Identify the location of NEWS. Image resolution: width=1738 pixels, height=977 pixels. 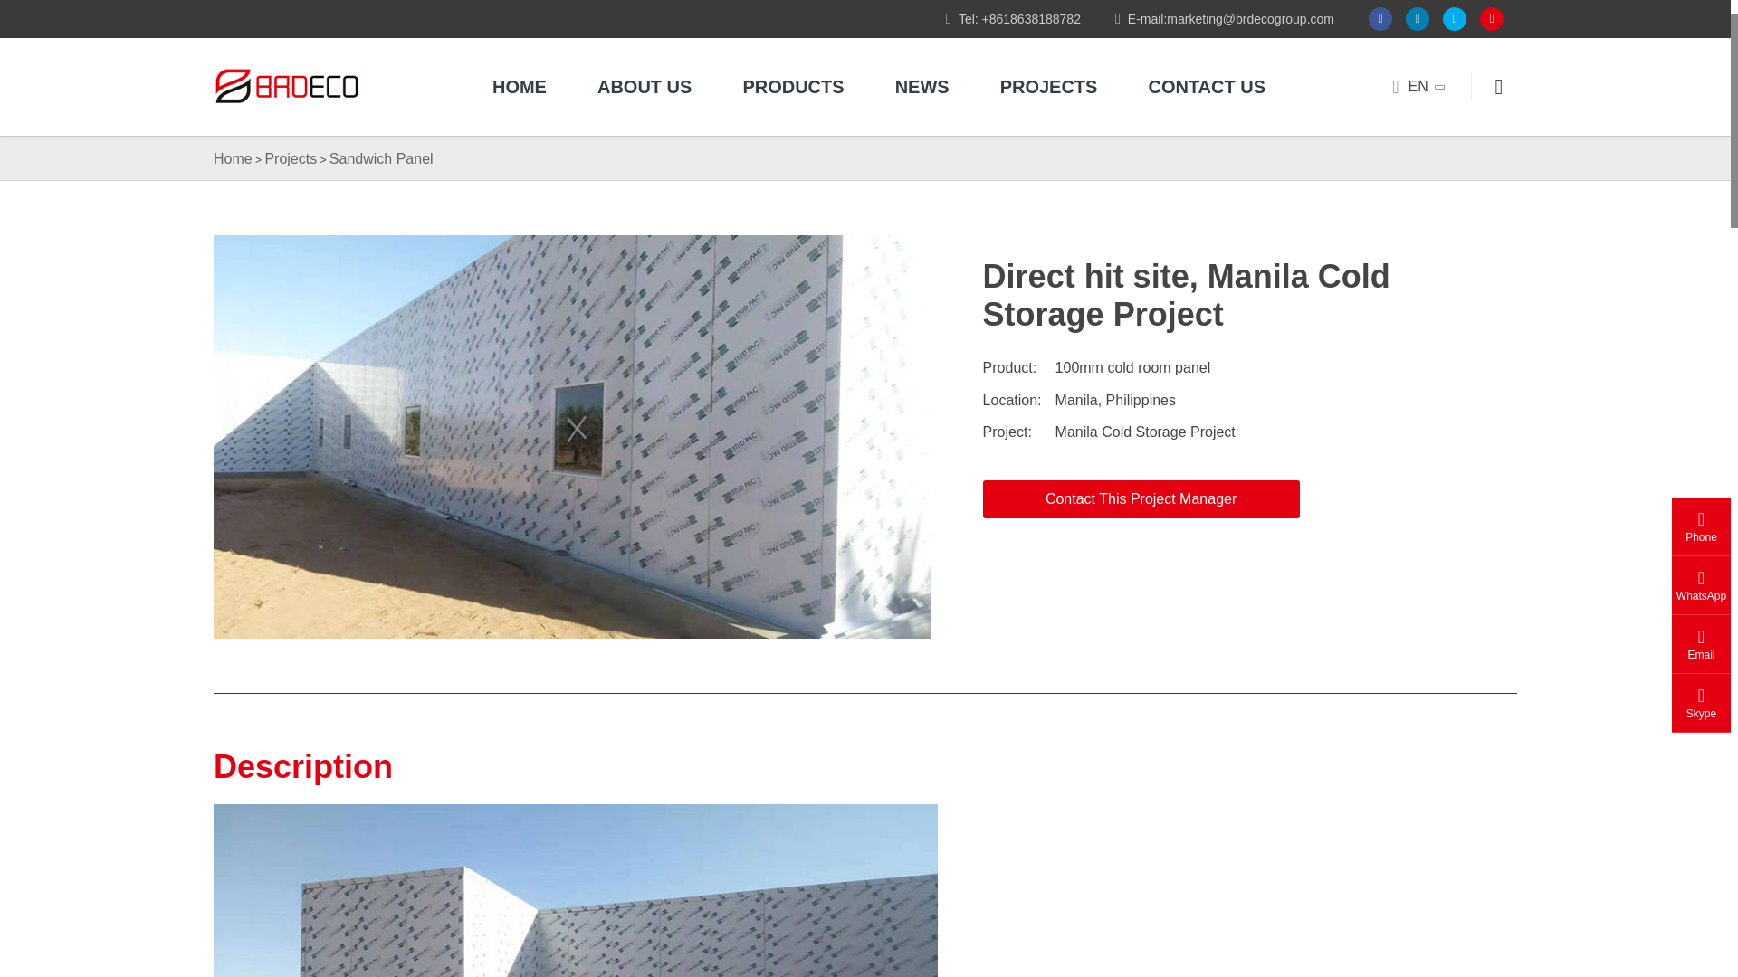
(922, 87).